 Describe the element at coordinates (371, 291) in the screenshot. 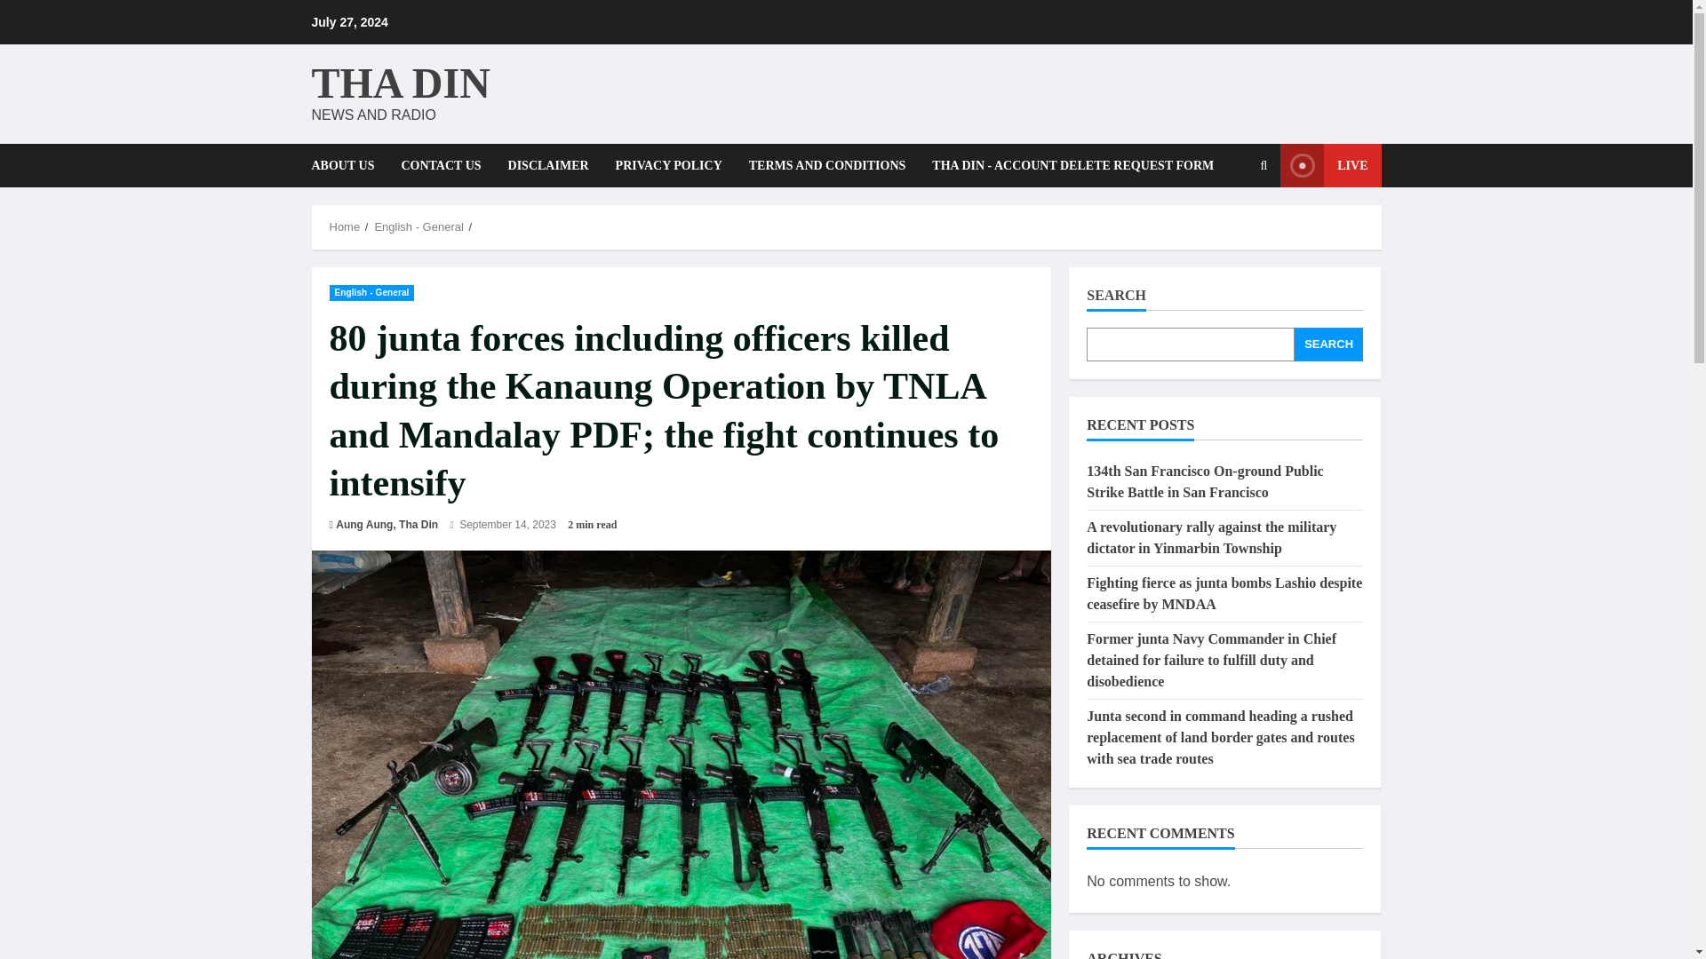

I see `English - General` at that location.